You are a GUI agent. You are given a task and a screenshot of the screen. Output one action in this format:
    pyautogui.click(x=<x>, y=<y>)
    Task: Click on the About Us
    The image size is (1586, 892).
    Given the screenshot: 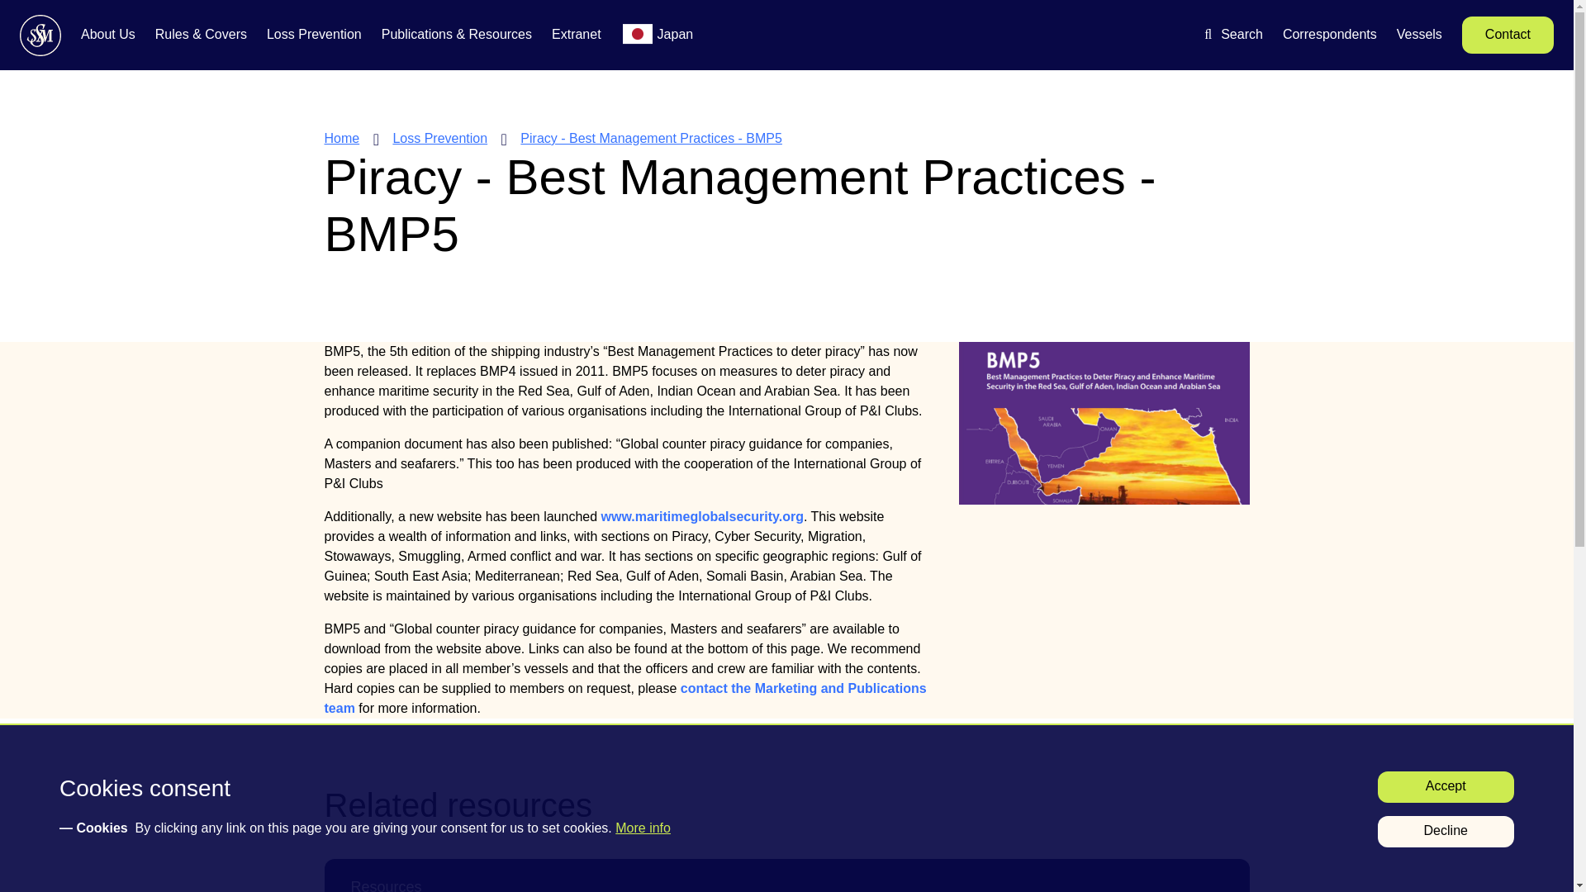 What is the action you would take?
    pyautogui.click(x=107, y=36)
    